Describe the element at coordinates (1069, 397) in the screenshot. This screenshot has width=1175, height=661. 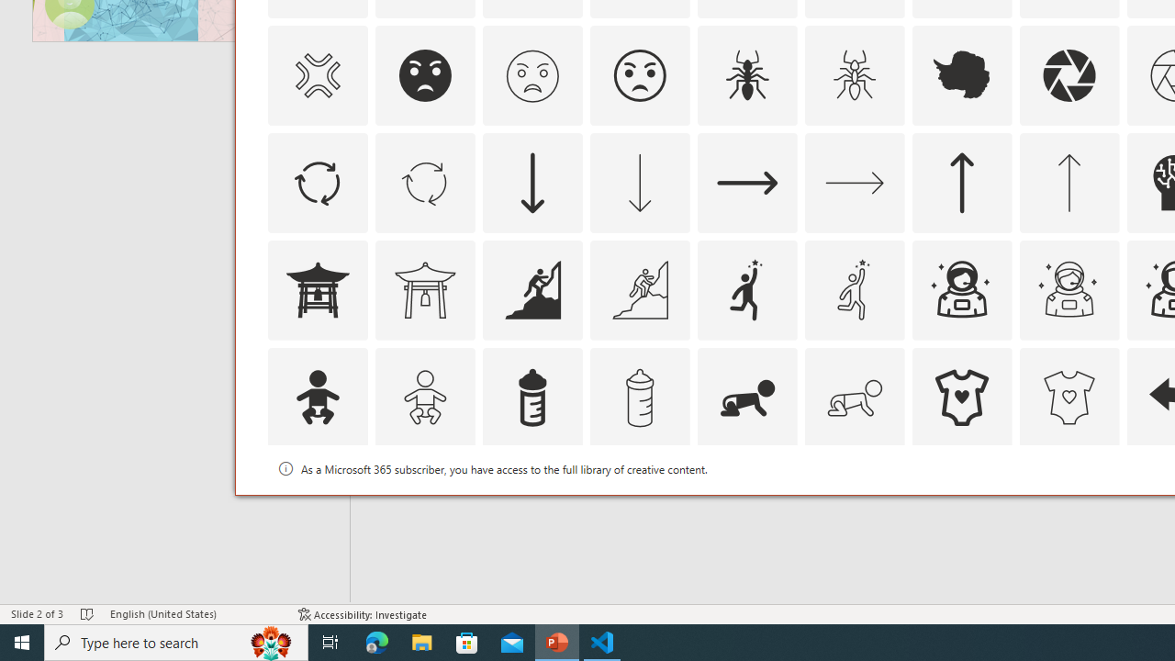
I see `AutomationID: Icons_BabyOnesie_M` at that location.